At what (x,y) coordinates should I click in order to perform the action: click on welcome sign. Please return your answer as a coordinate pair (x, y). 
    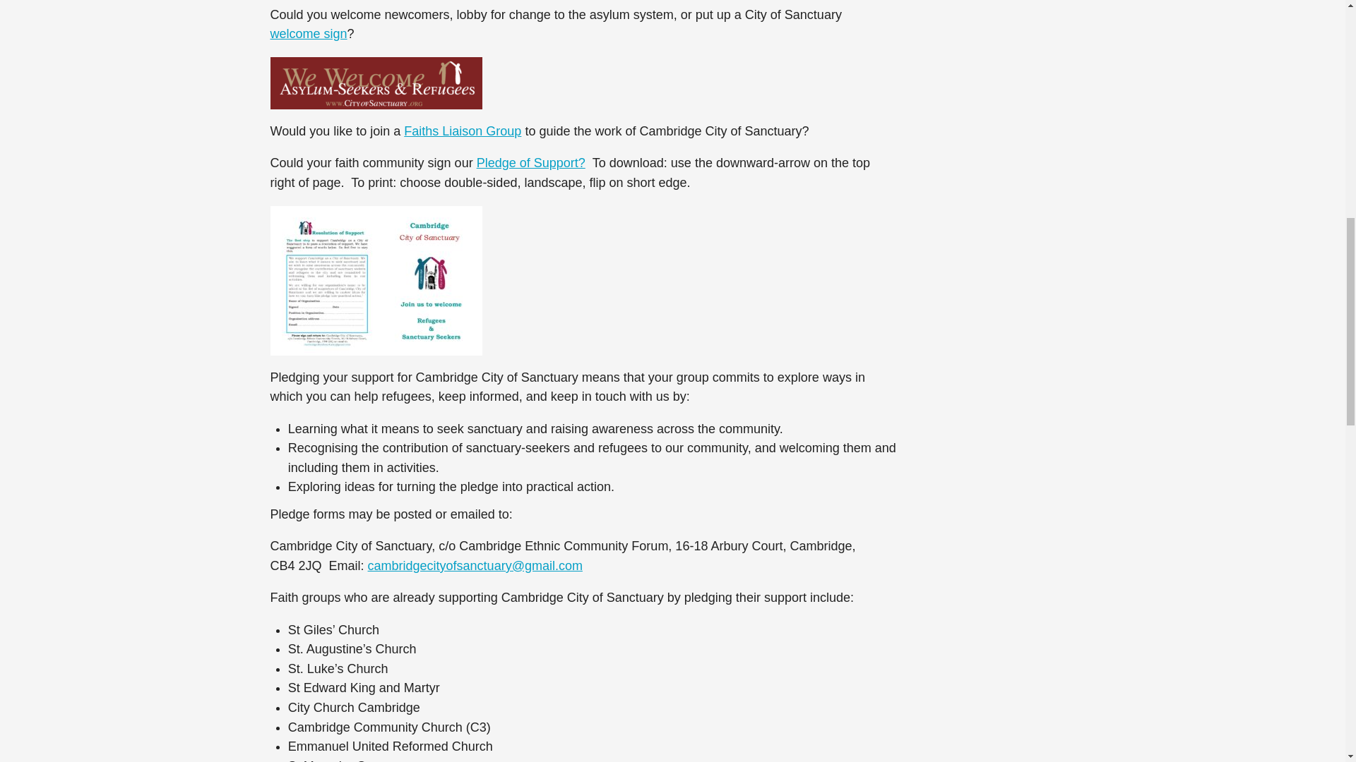
    Looking at the image, I should click on (308, 34).